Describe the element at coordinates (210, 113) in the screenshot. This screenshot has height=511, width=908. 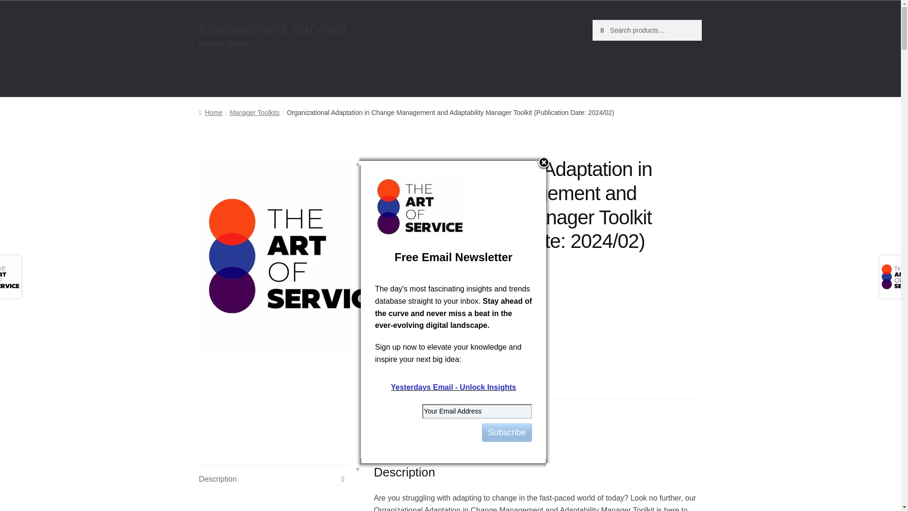
I see `Home` at that location.